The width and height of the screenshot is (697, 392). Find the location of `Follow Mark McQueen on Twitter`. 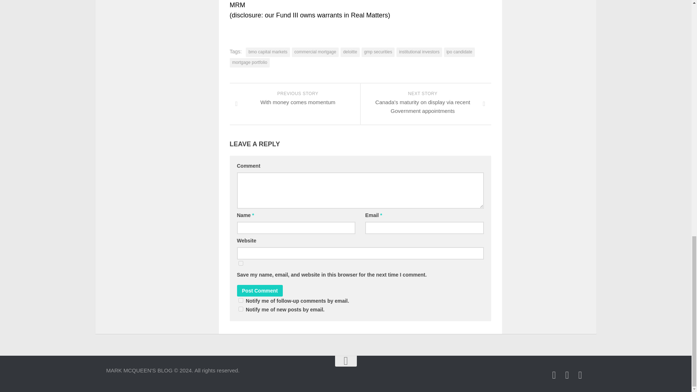

Follow Mark McQueen on Twitter is located at coordinates (554, 375).